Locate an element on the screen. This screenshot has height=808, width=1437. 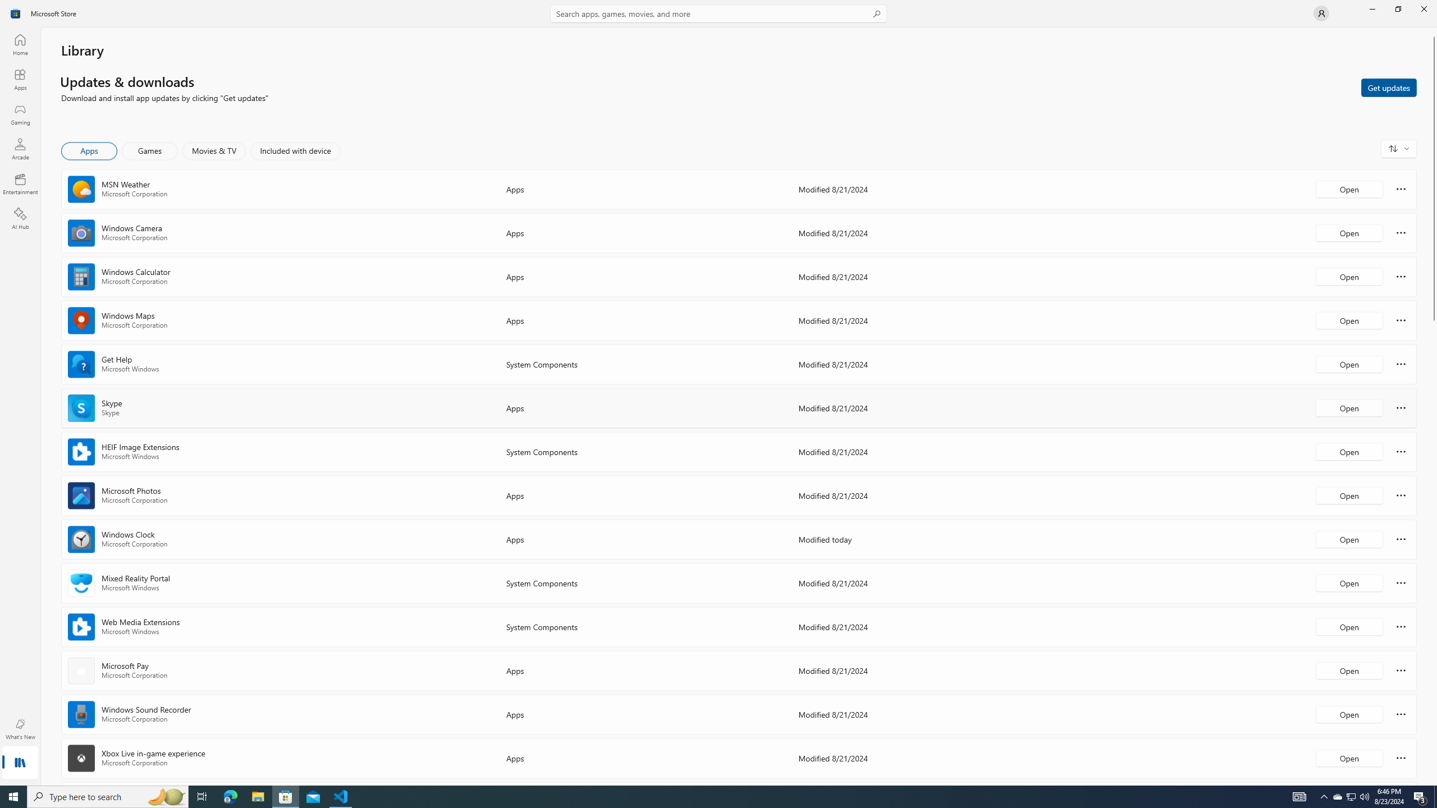
Minimize Microsoft Store is located at coordinates (1372, 9).